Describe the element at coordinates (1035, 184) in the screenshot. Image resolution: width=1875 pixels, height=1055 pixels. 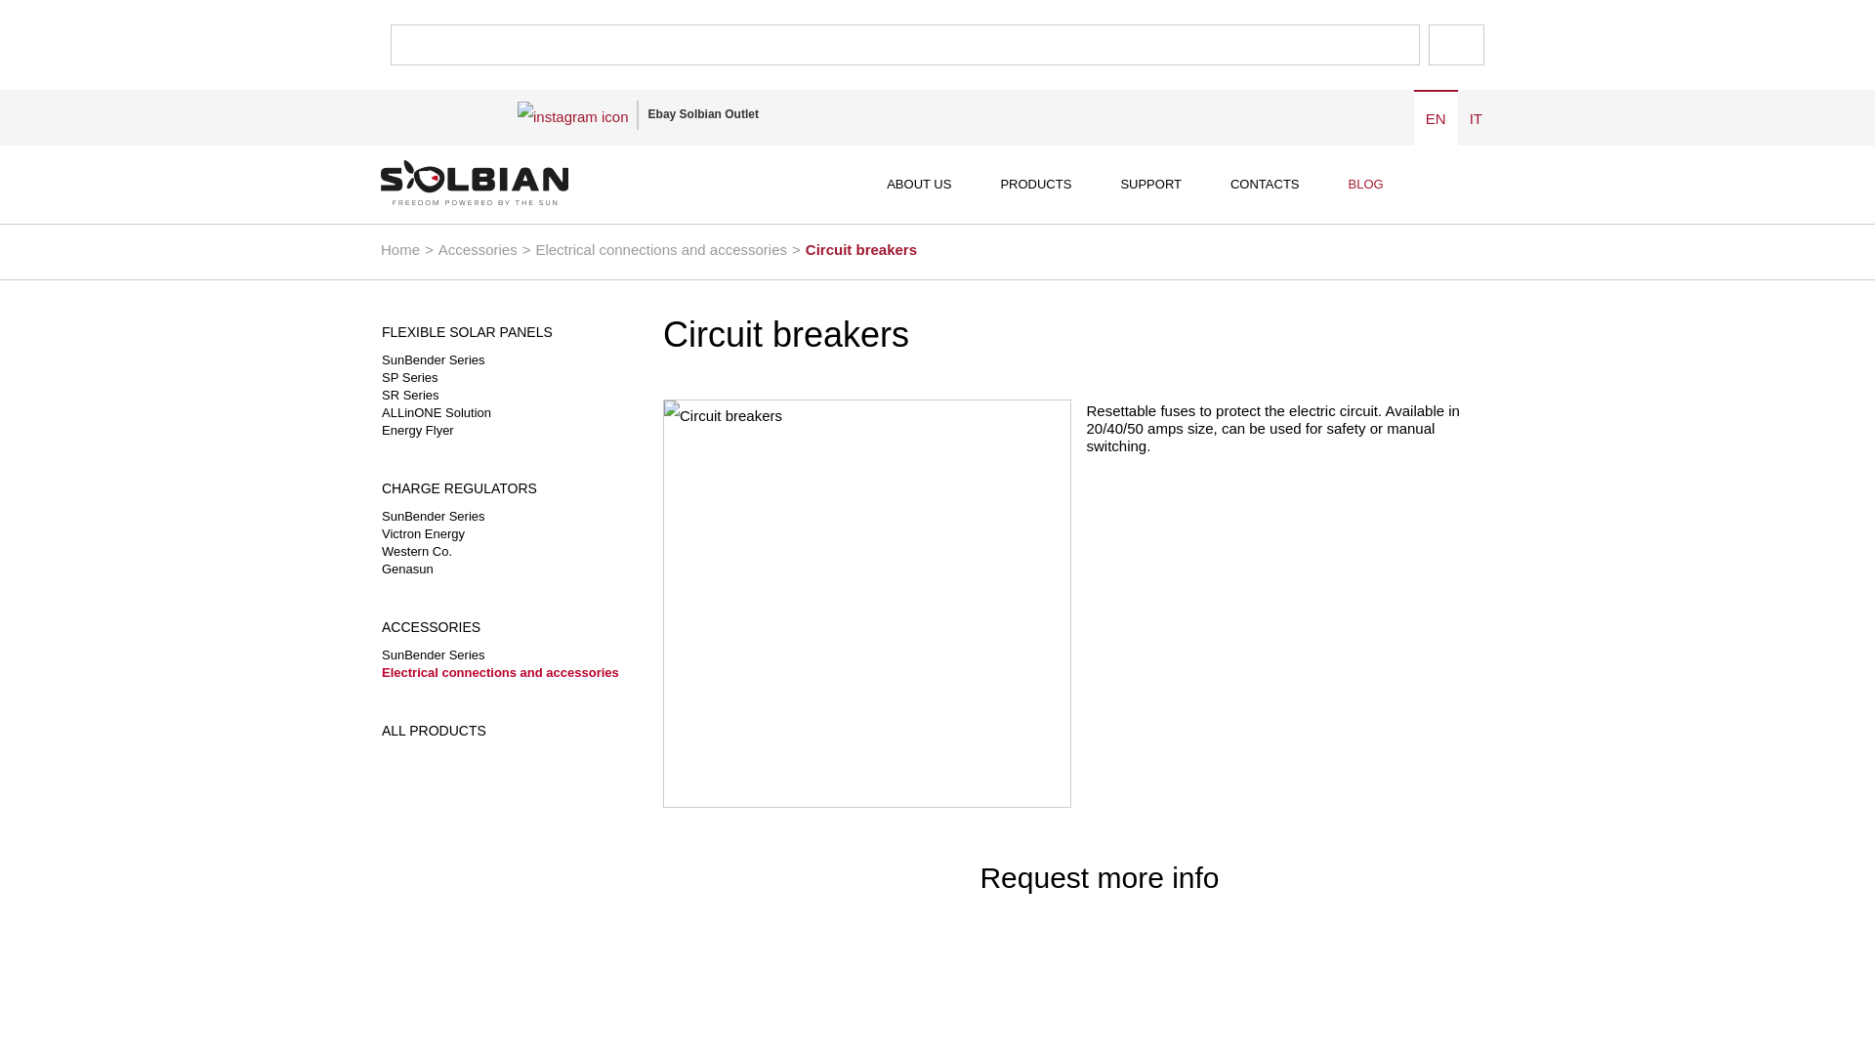
I see `PRODUCTS` at that location.